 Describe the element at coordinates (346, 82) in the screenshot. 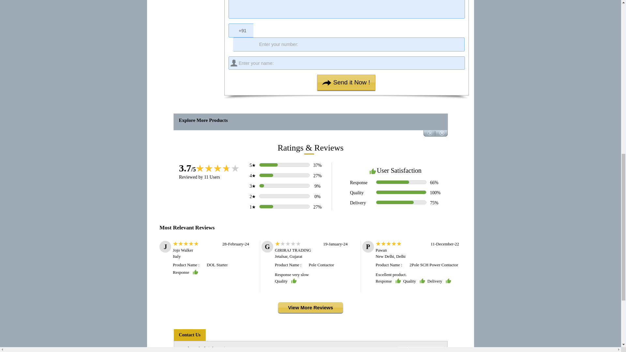

I see `Send it Now !` at that location.